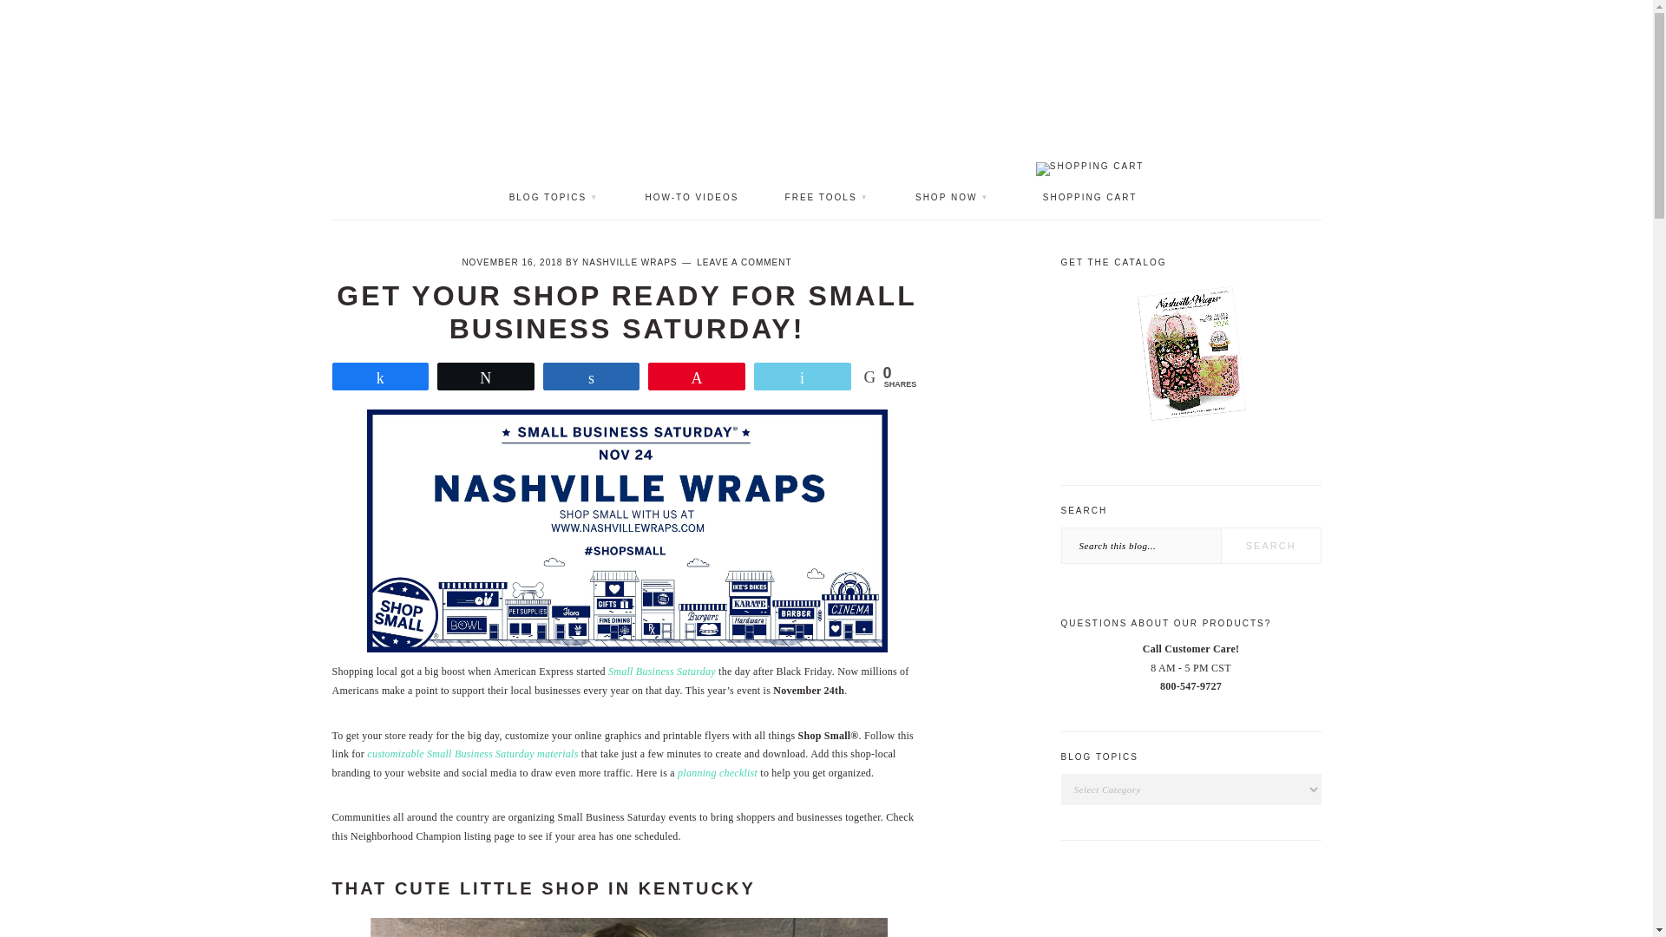 This screenshot has height=937, width=1666. Describe the element at coordinates (1270, 546) in the screenshot. I see `Search` at that location.